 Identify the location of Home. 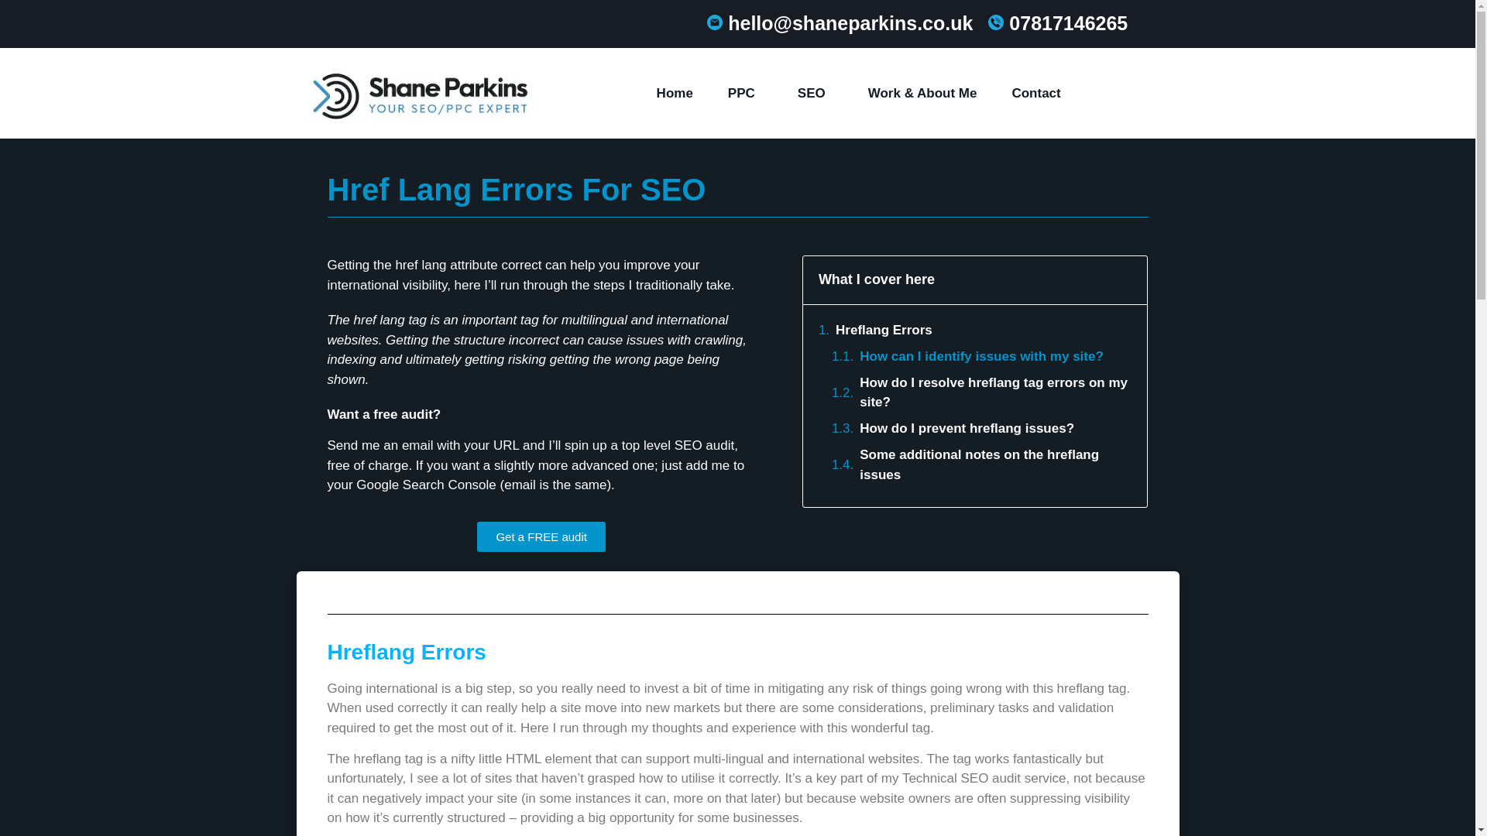
(675, 93).